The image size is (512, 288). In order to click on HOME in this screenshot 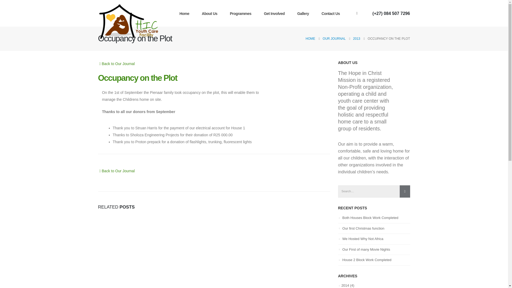, I will do `click(310, 38)`.